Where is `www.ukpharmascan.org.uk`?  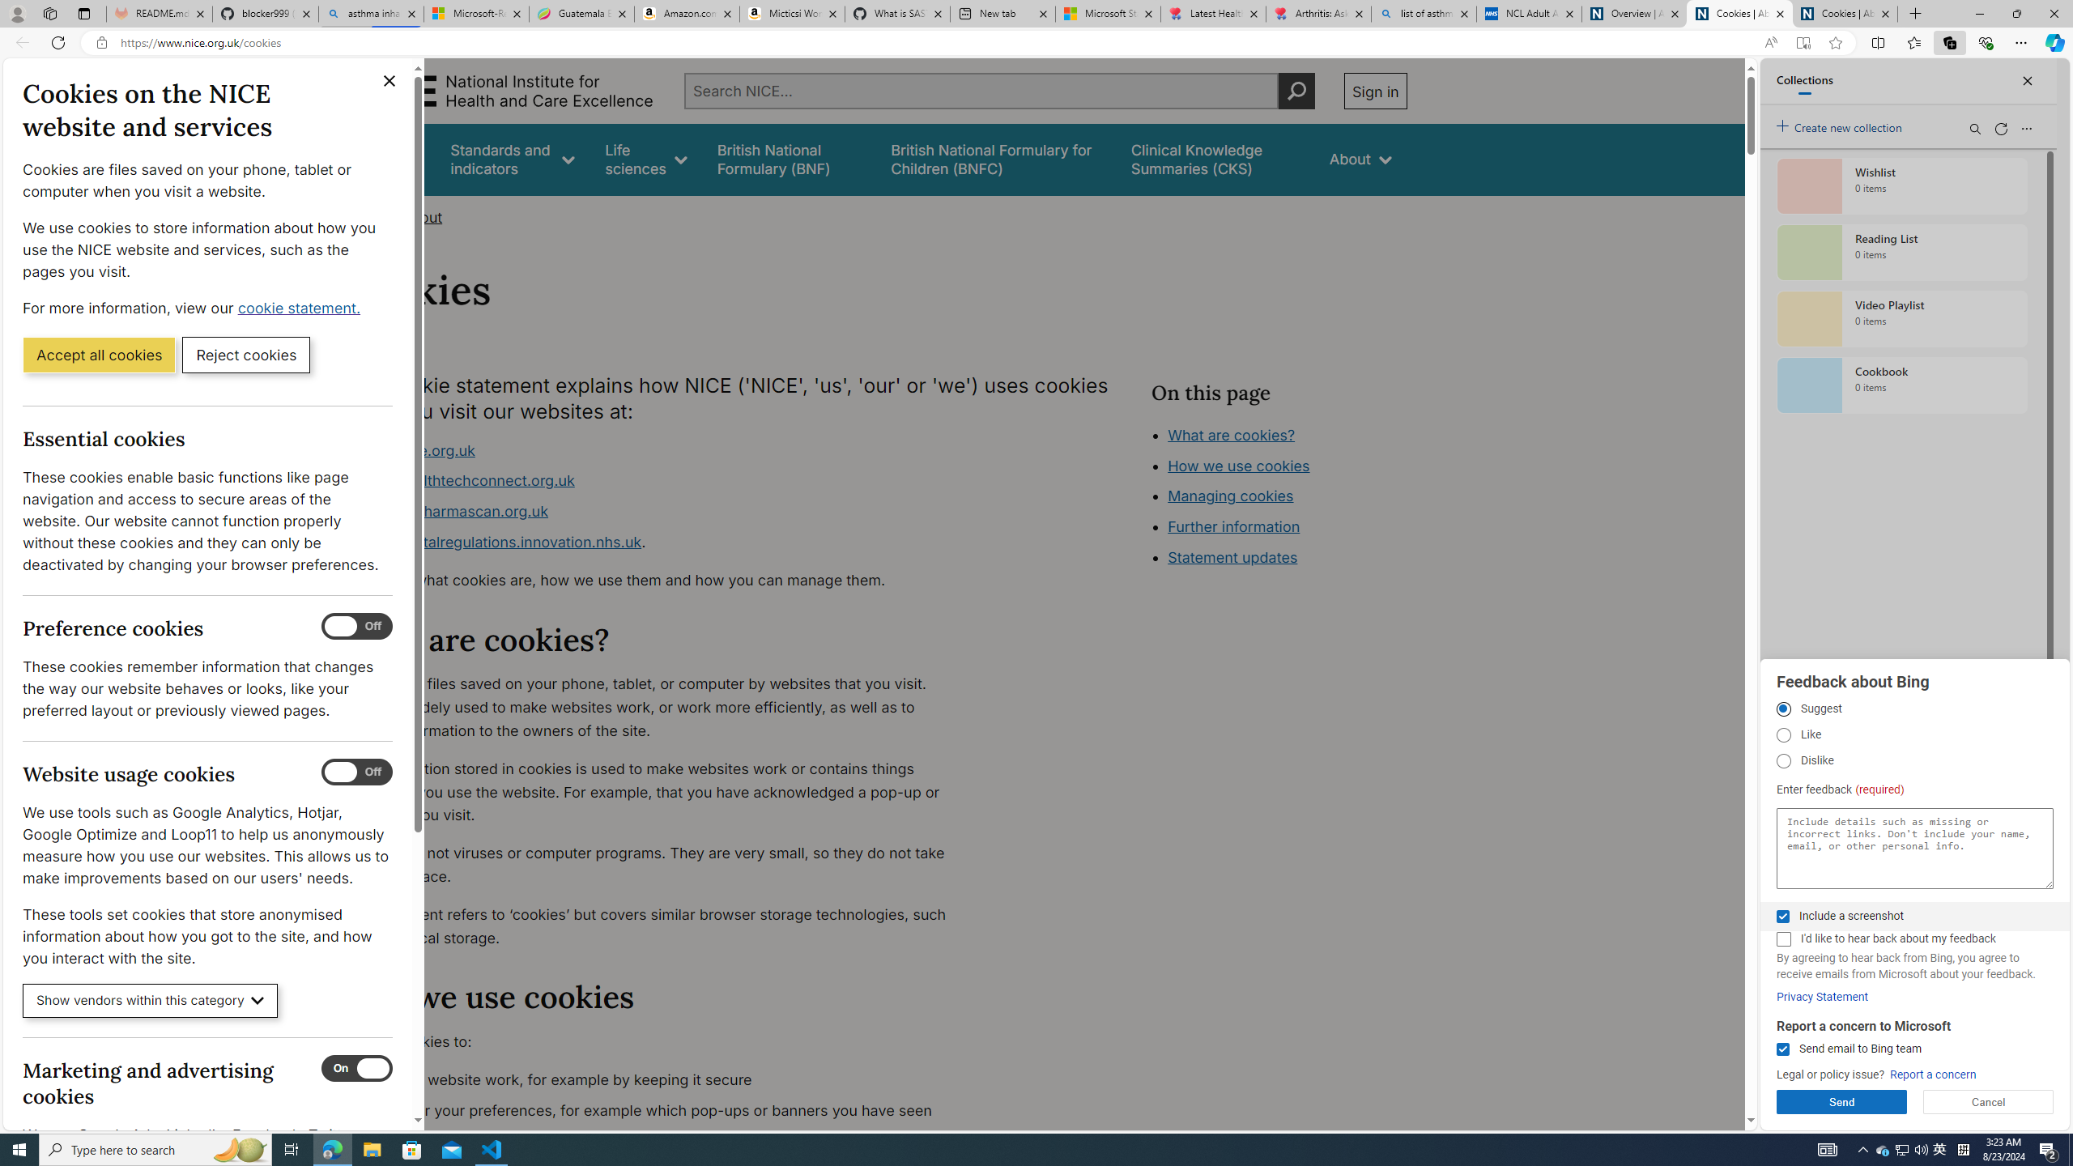
www.ukpharmascan.org.uk is located at coordinates (662, 512).